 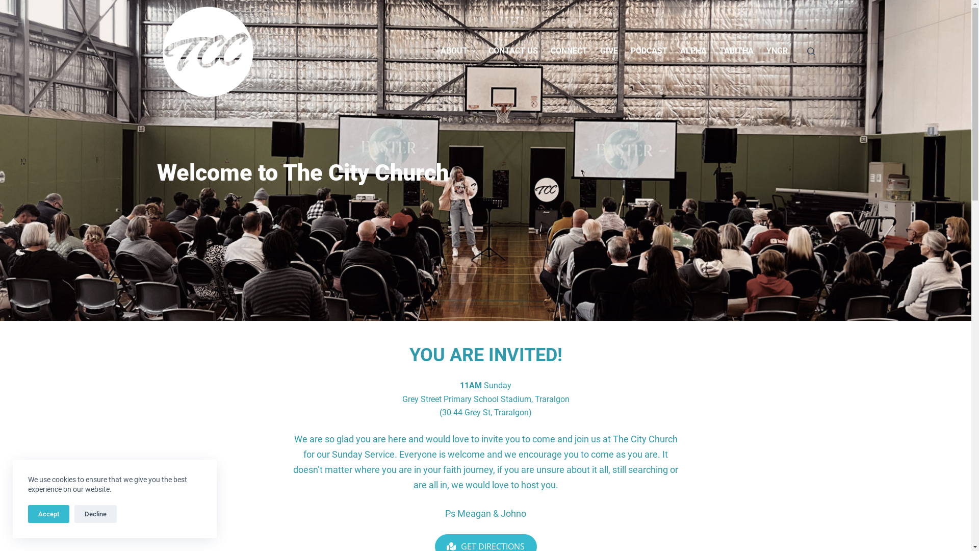 What do you see at coordinates (778, 51) in the screenshot?
I see `YNGR.` at bounding box center [778, 51].